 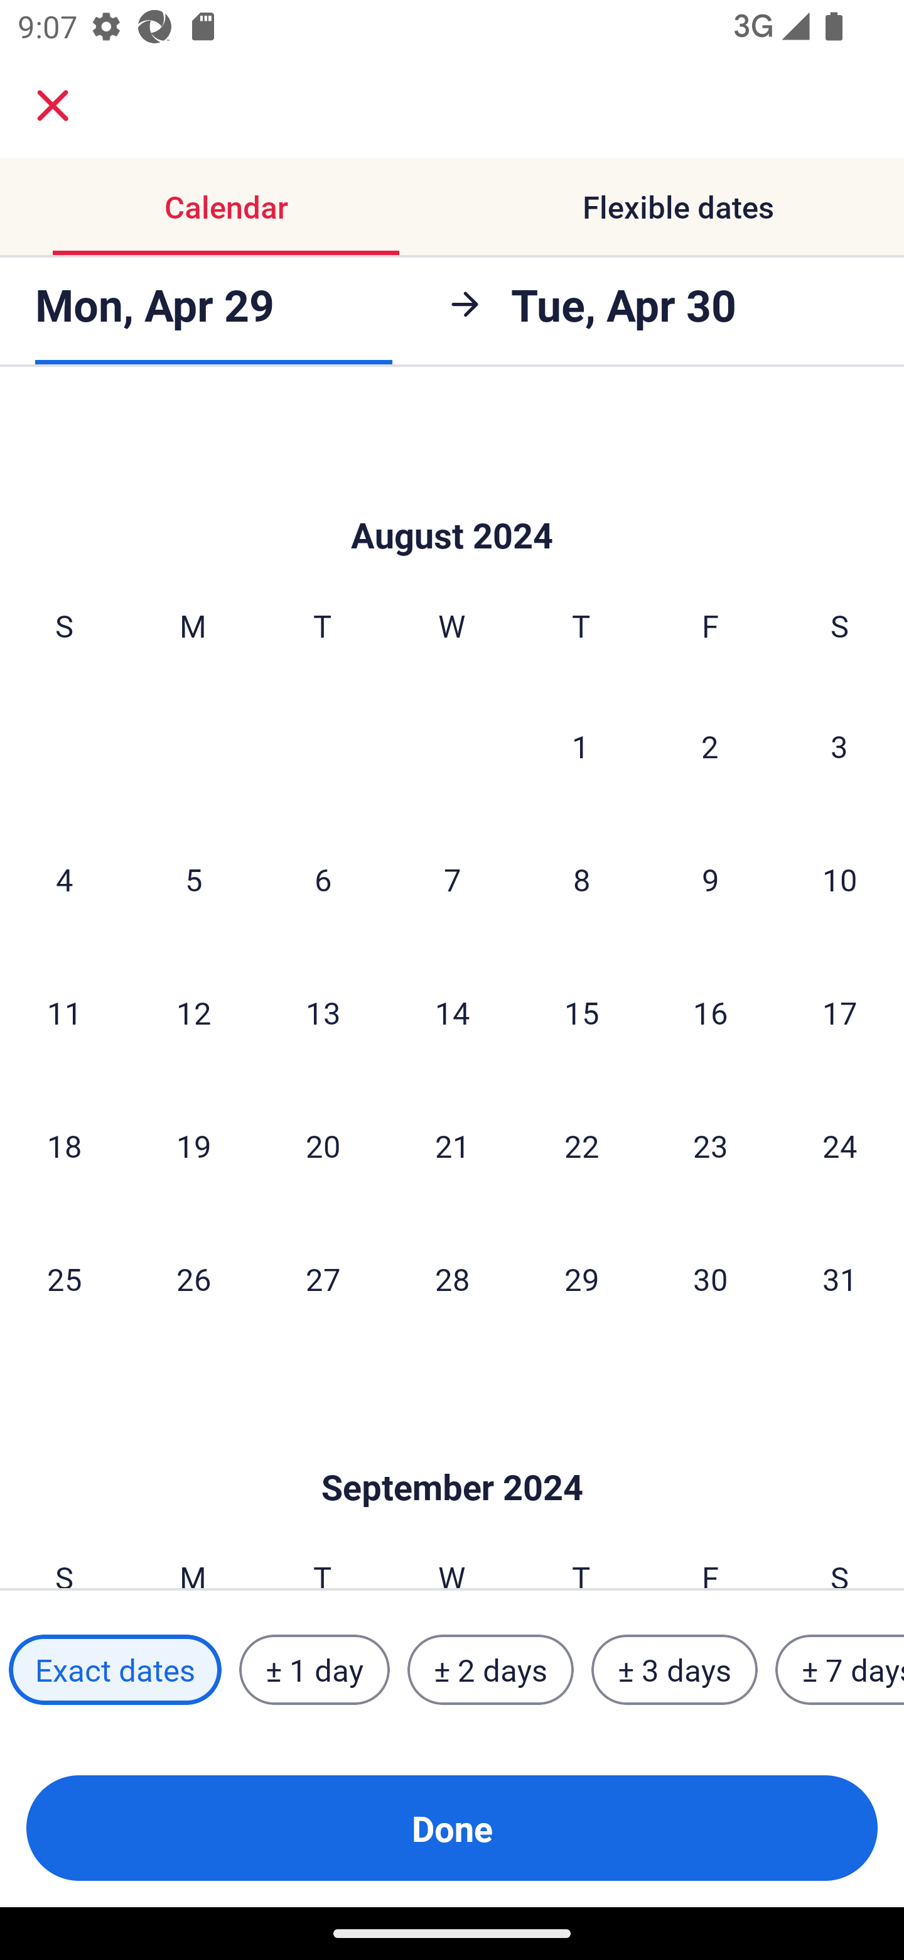 I want to click on 13 Tuesday, August 13, 2024, so click(x=323, y=1012).